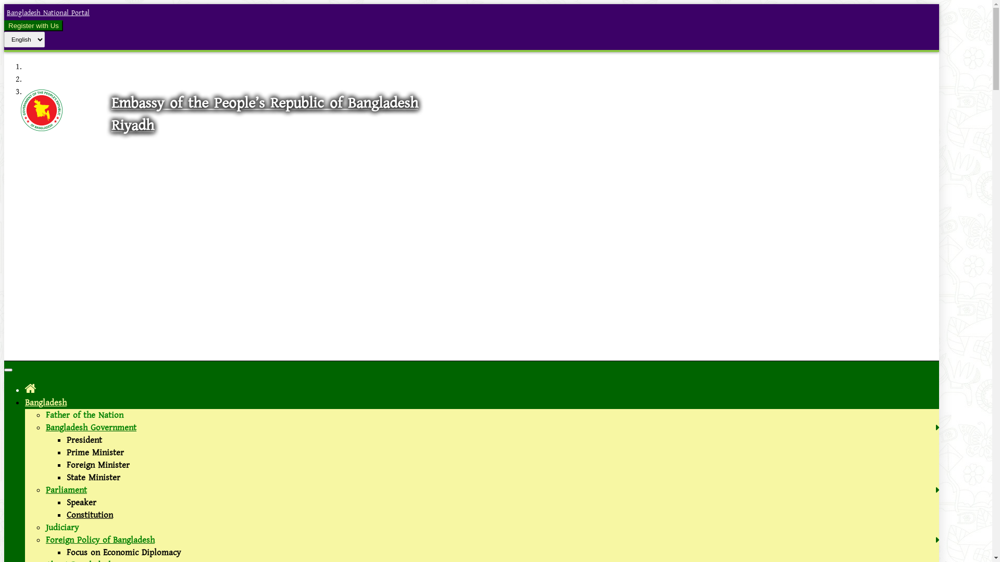 Image resolution: width=1000 pixels, height=562 pixels. What do you see at coordinates (90, 515) in the screenshot?
I see `Constitution` at bounding box center [90, 515].